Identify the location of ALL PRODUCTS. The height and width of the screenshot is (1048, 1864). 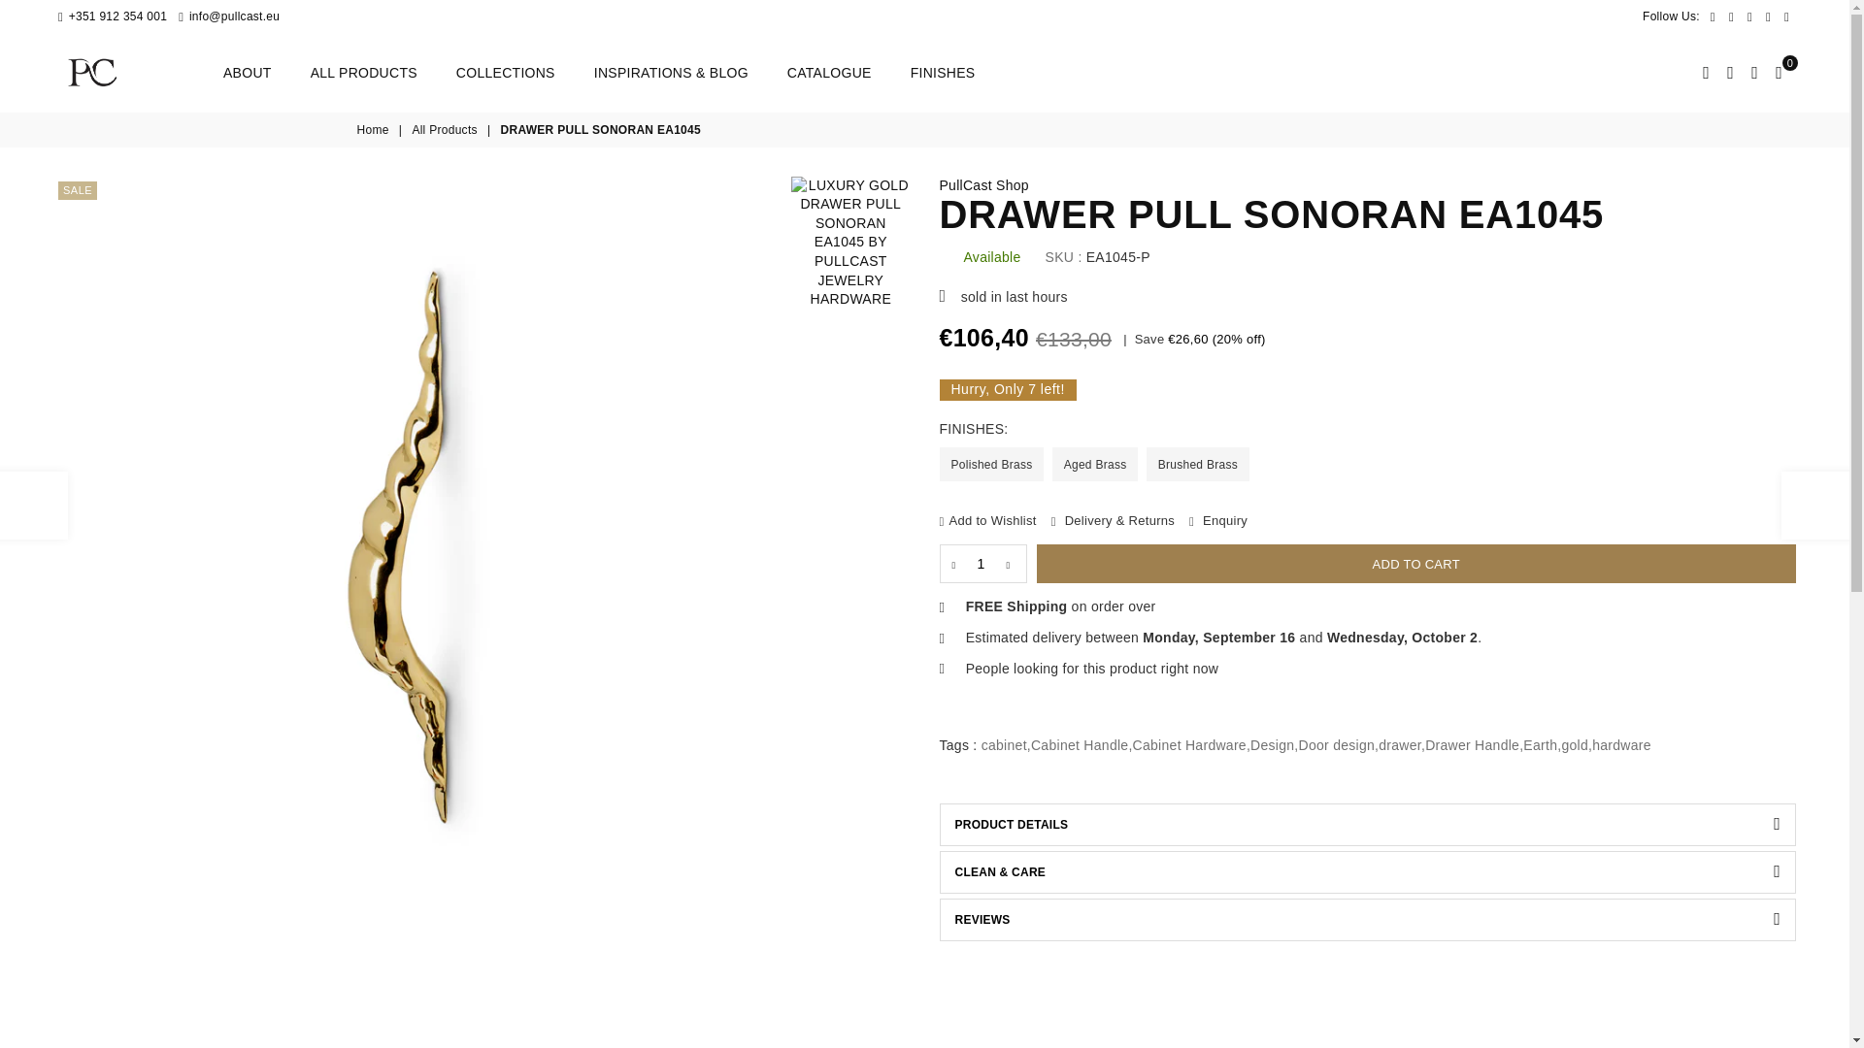
(364, 73).